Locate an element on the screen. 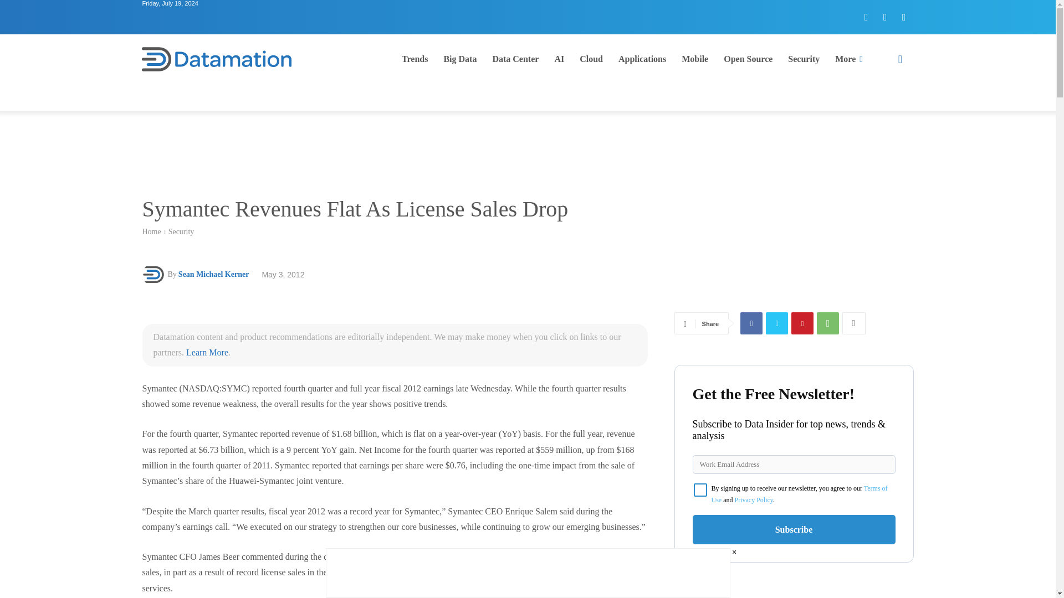 The height and width of the screenshot is (598, 1064). Trends is located at coordinates (415, 59).